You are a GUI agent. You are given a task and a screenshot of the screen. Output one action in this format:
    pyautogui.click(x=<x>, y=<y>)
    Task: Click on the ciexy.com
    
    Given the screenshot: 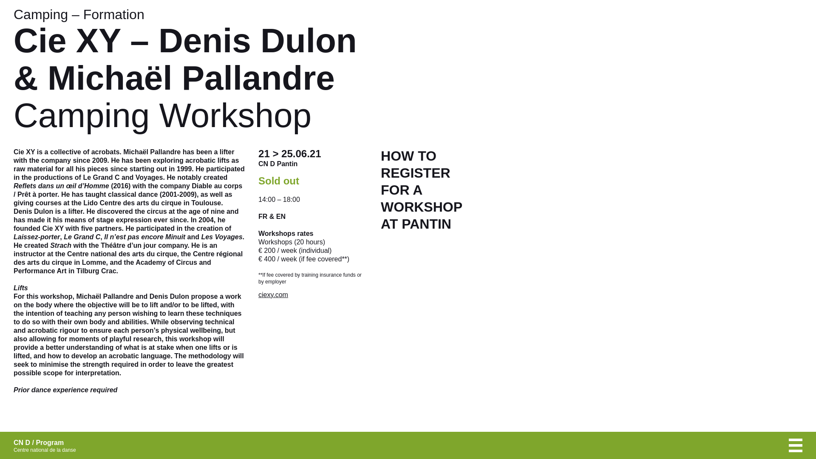 What is the action you would take?
    pyautogui.click(x=435, y=190)
    